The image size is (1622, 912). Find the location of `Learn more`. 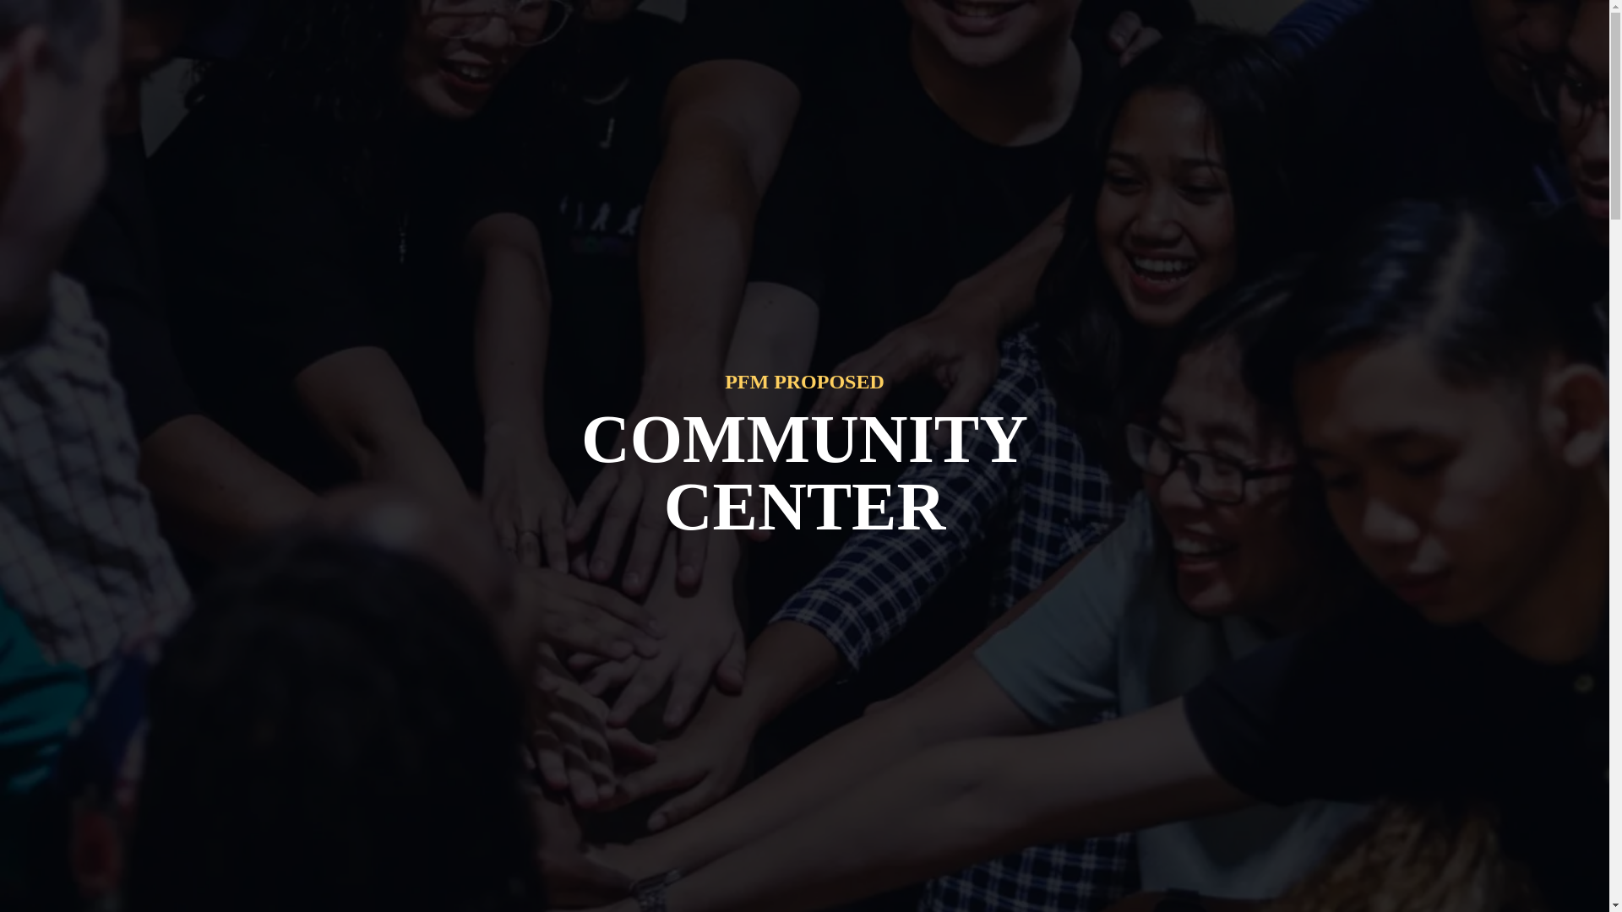

Learn more is located at coordinates (233, 650).